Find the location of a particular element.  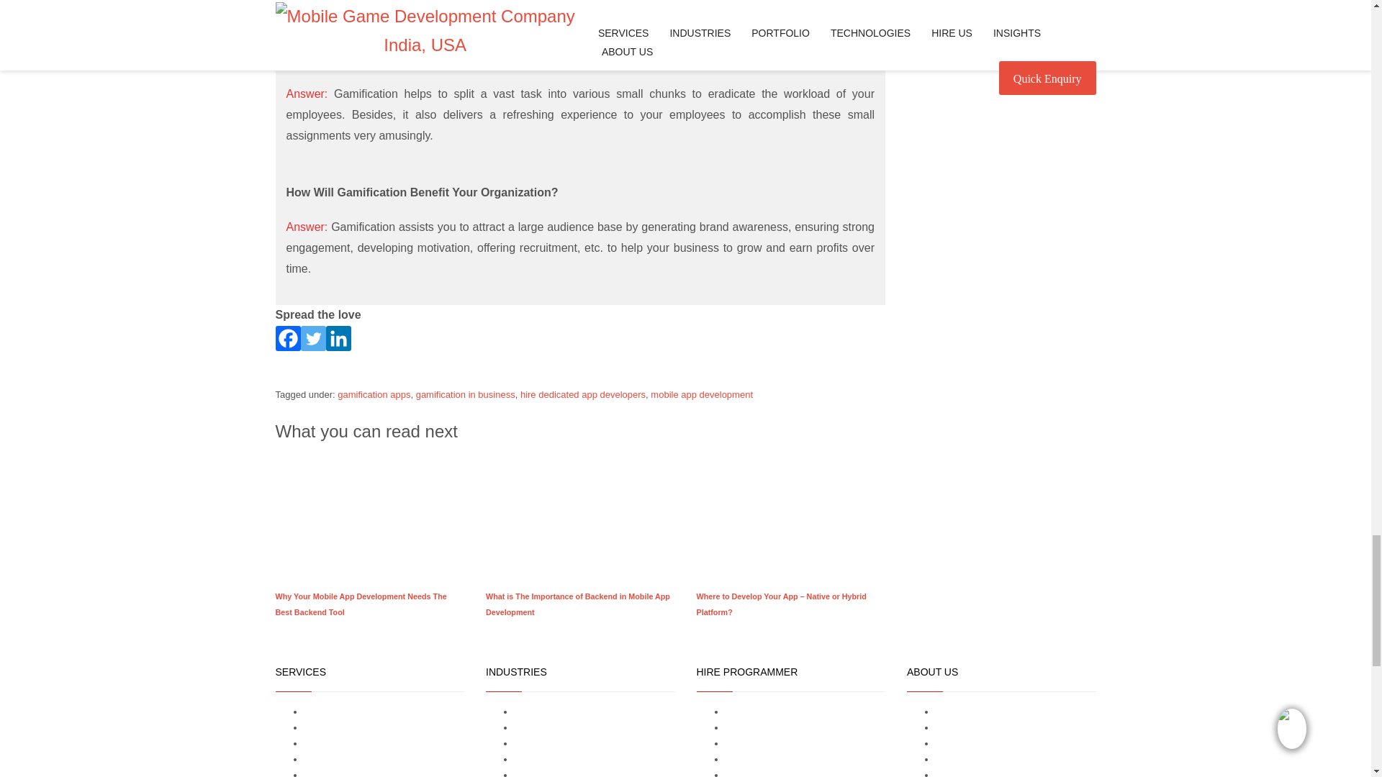

Linkedin is located at coordinates (338, 338).